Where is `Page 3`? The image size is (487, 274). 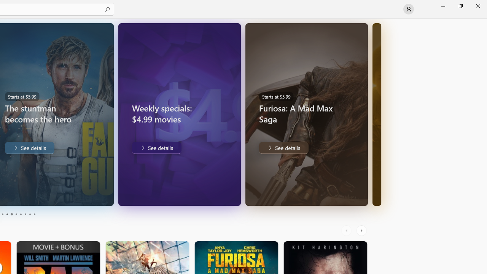 Page 3 is located at coordinates (2, 214).